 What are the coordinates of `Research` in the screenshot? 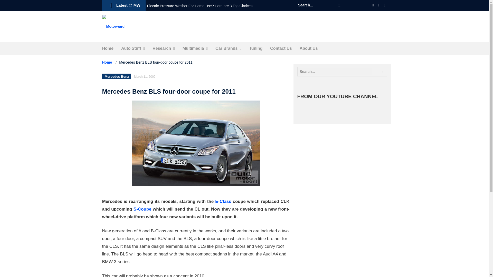 It's located at (162, 48).